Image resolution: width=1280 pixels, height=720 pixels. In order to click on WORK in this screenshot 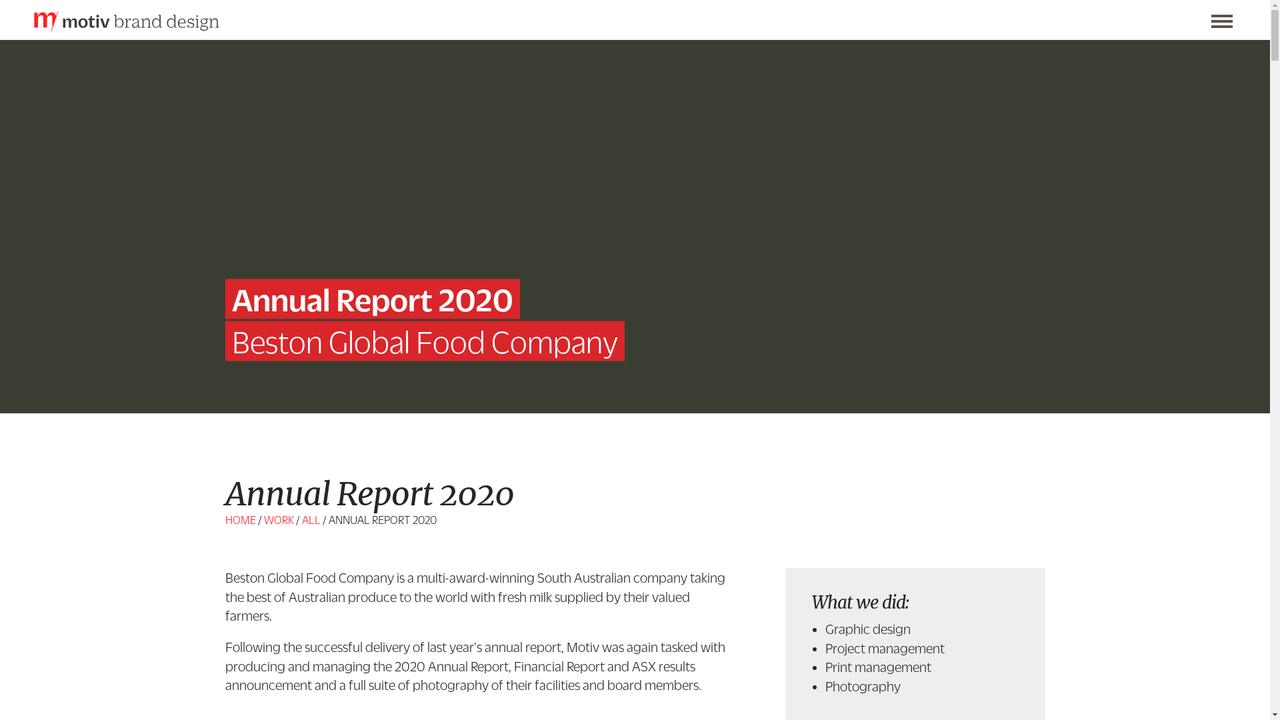, I will do `click(279, 520)`.